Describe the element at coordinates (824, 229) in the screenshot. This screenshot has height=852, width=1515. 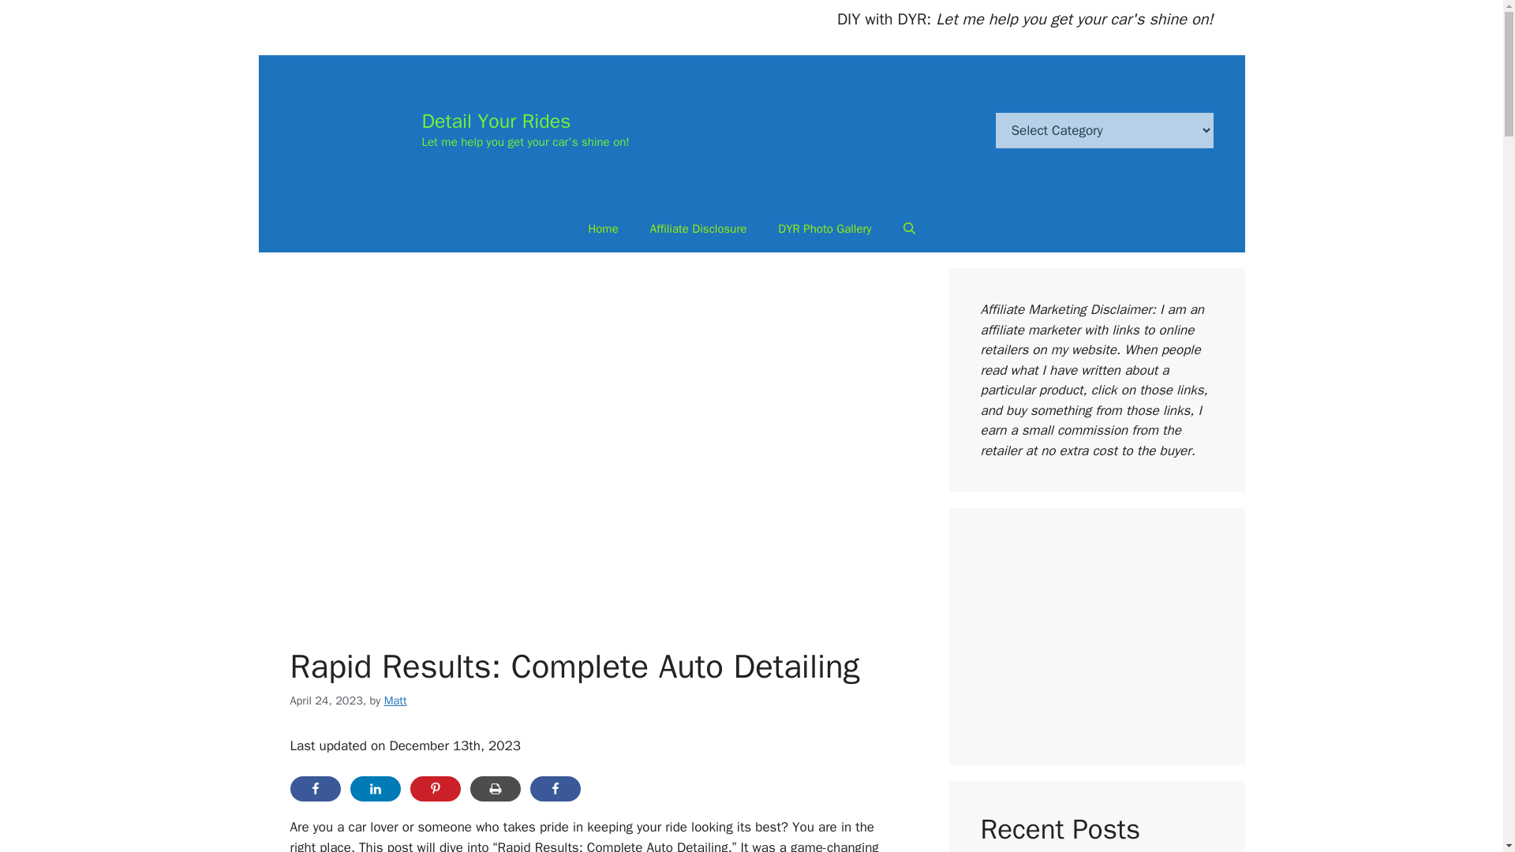
I see `Detail Your Rides Photo Gallery` at that location.